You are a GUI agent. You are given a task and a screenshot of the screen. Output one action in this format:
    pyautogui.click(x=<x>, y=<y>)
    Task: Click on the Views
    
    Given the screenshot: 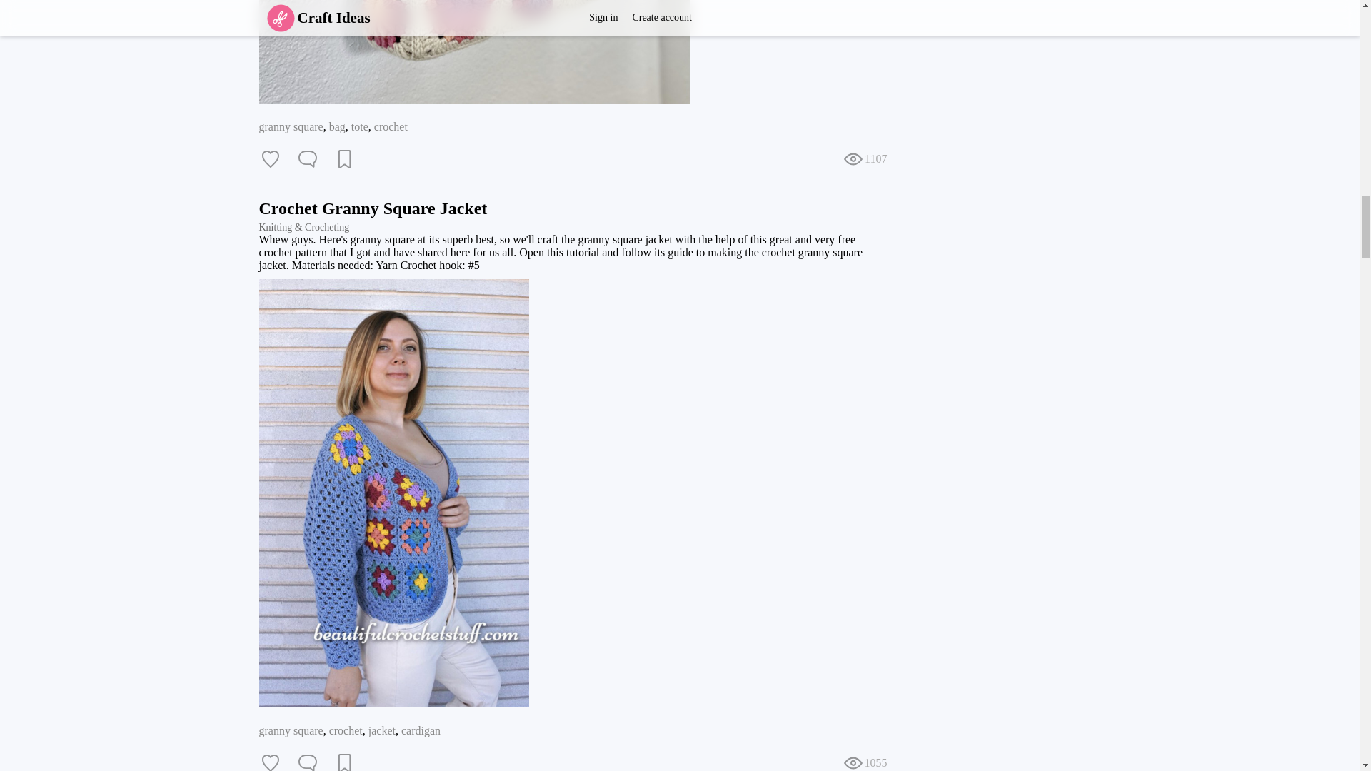 What is the action you would take?
    pyautogui.click(x=864, y=761)
    